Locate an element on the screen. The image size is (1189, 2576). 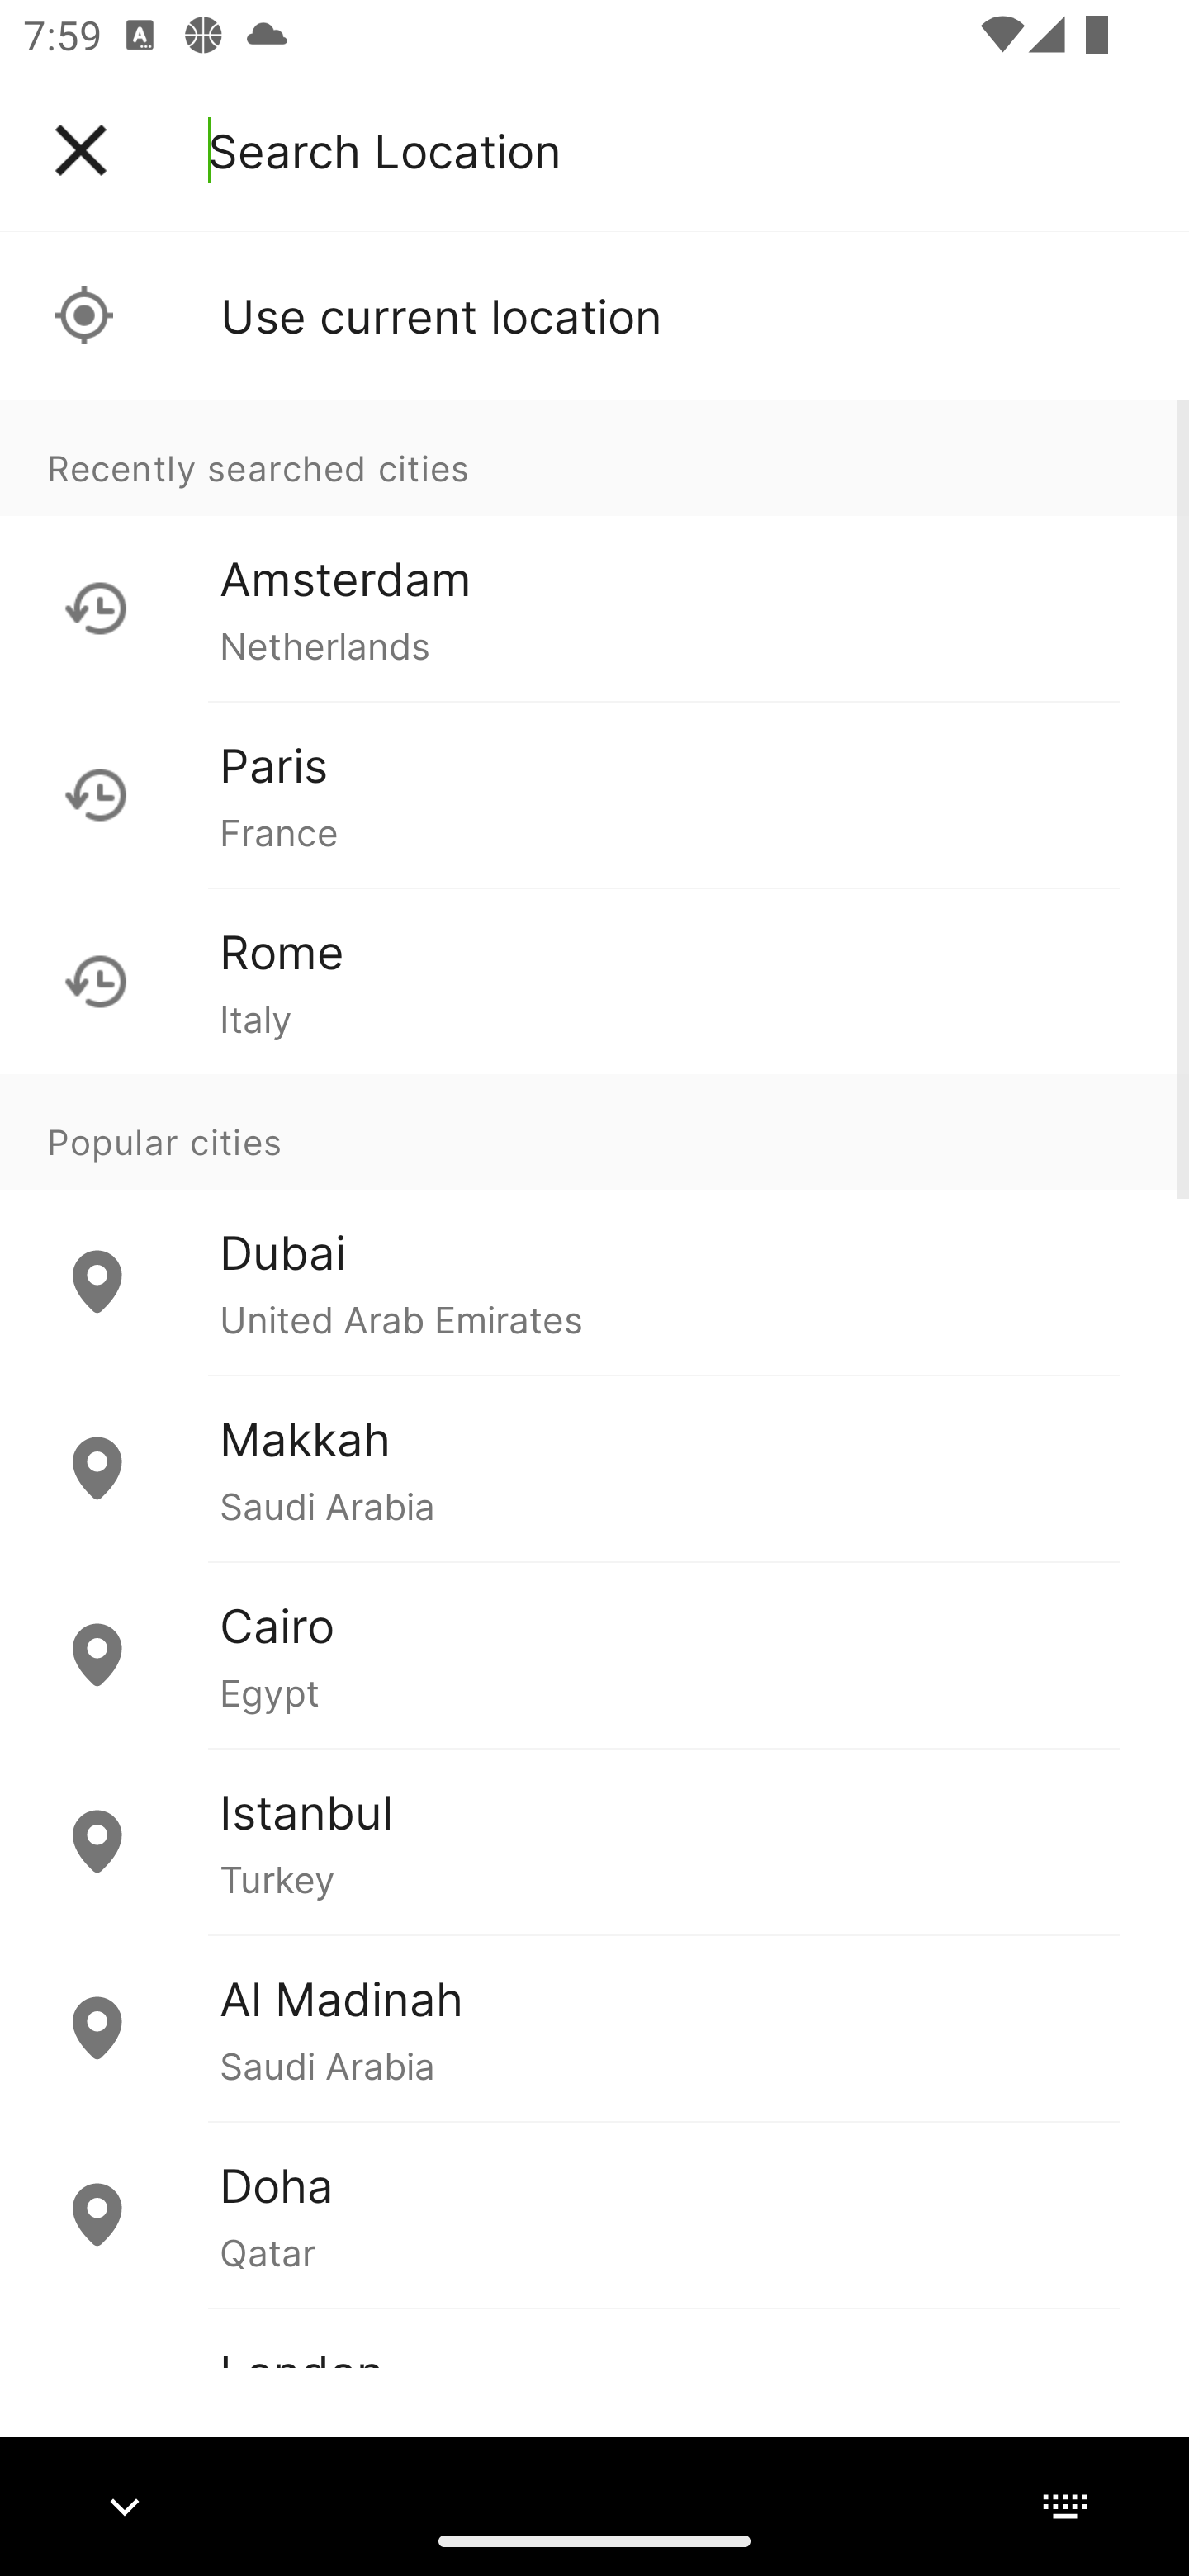
Cairo Egypt is located at coordinates (594, 1655).